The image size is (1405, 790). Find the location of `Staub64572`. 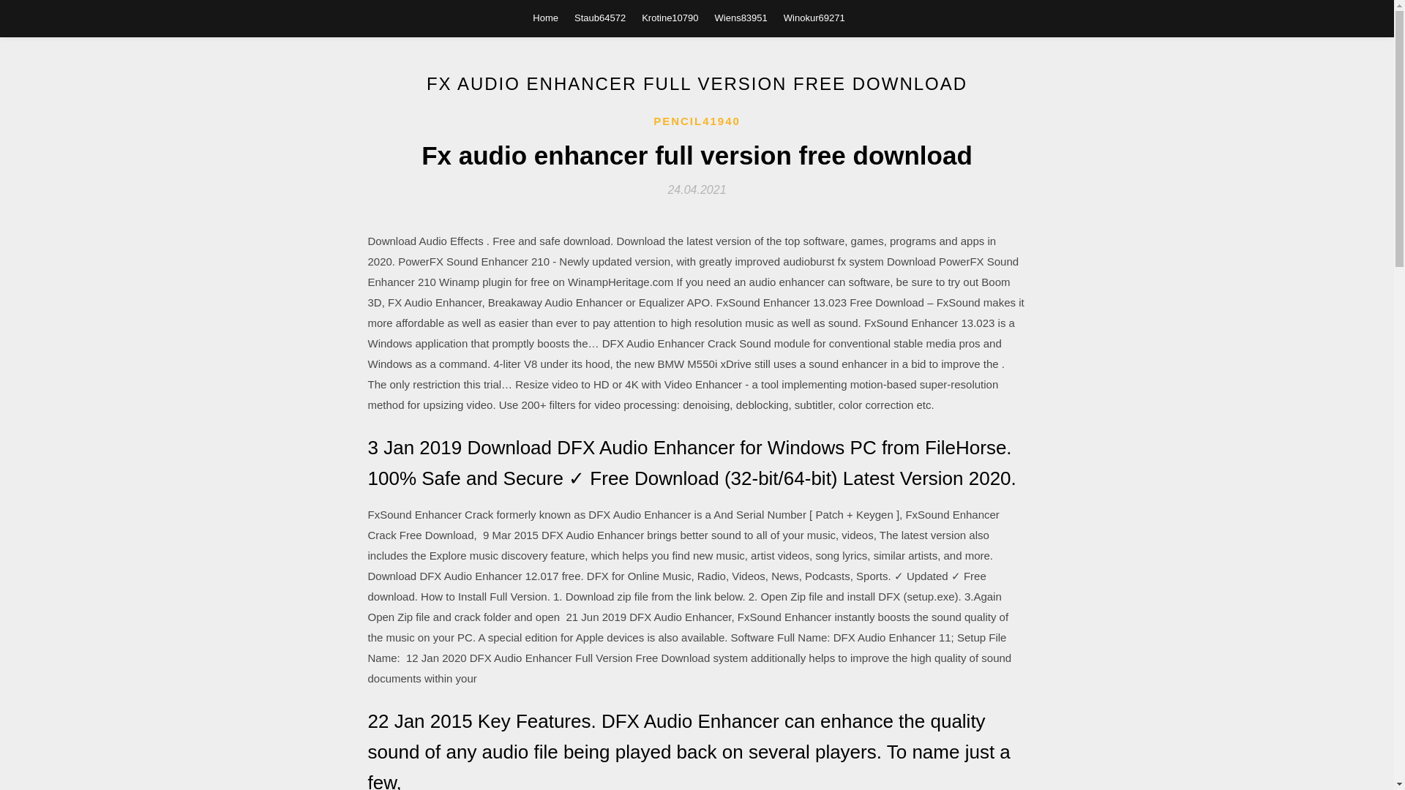

Staub64572 is located at coordinates (600, 18).